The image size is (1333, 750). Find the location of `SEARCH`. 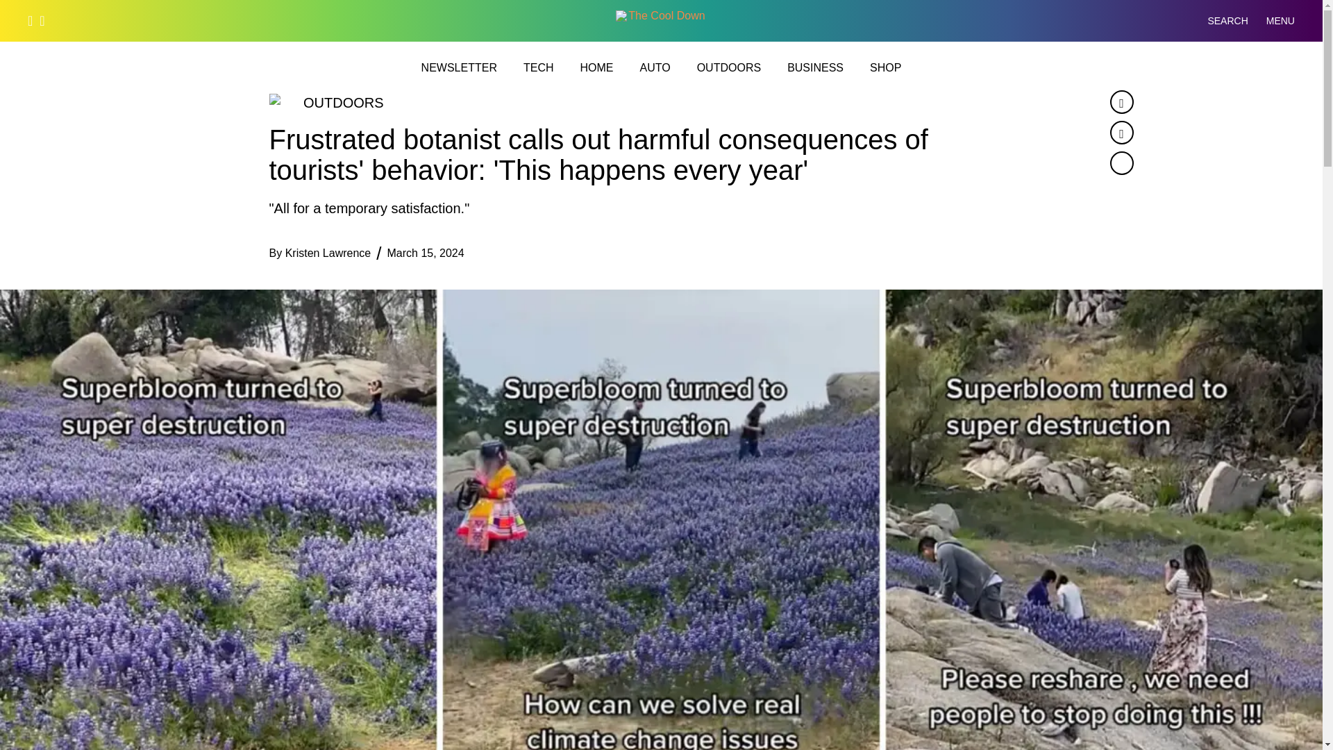

SEARCH is located at coordinates (1216, 21).